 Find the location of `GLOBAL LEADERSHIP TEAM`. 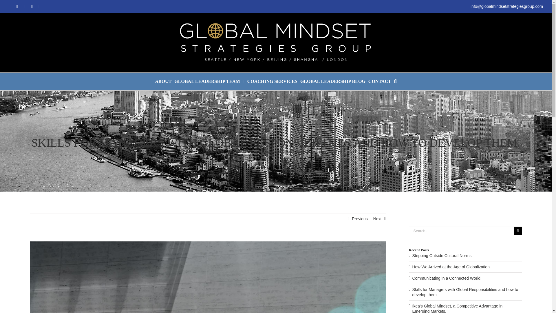

GLOBAL LEADERSHIP TEAM is located at coordinates (209, 81).